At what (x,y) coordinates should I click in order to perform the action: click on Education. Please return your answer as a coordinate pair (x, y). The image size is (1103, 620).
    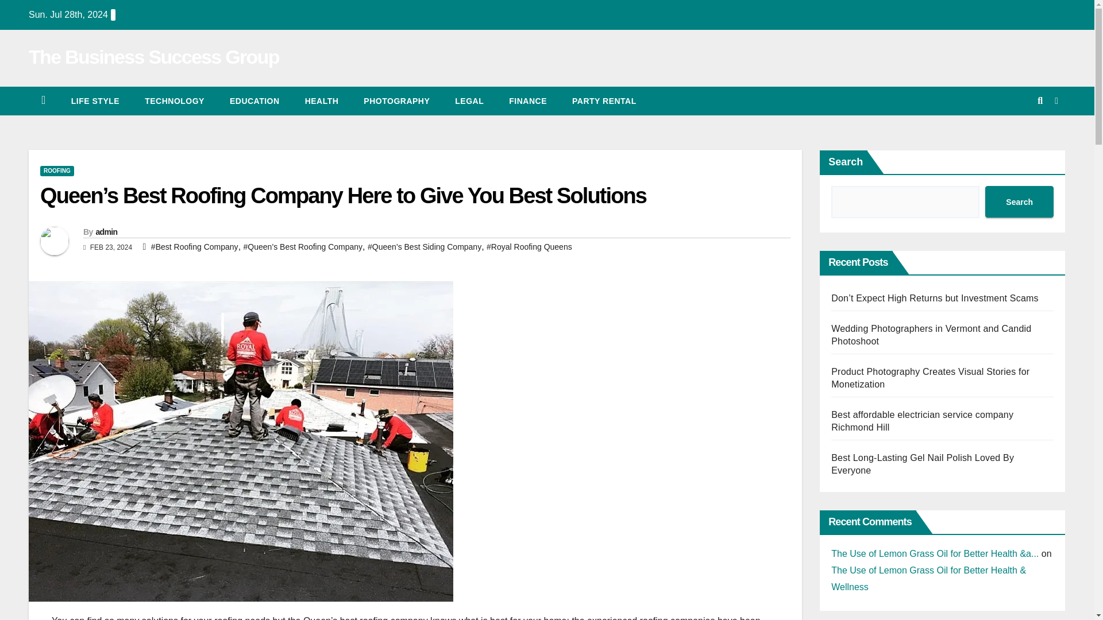
    Looking at the image, I should click on (254, 101).